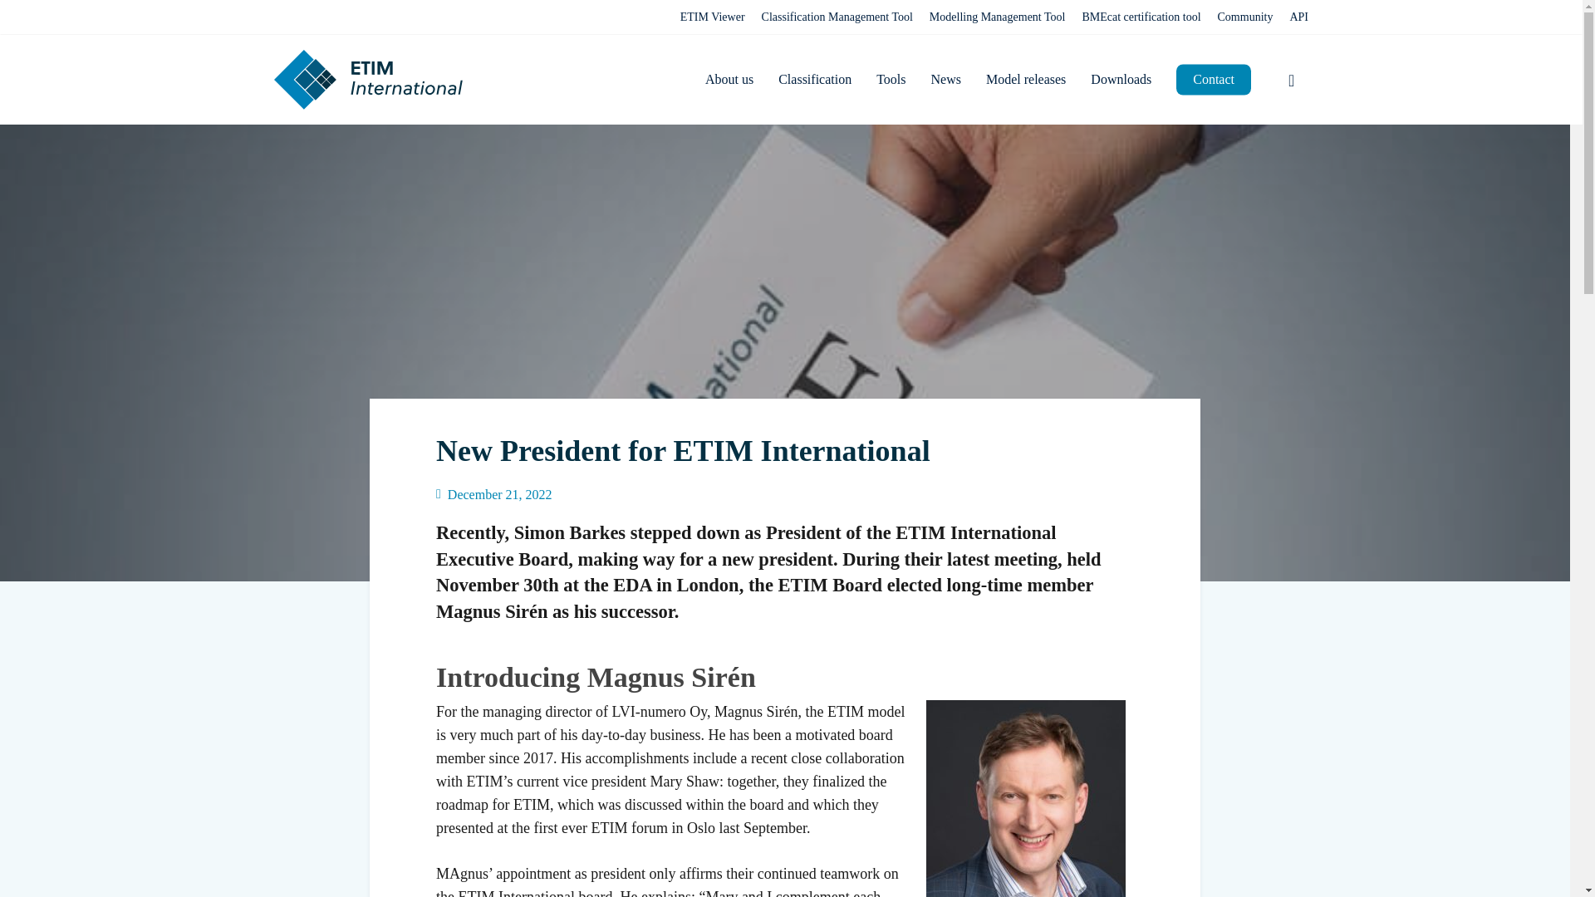  What do you see at coordinates (1121, 79) in the screenshot?
I see `Downloads` at bounding box center [1121, 79].